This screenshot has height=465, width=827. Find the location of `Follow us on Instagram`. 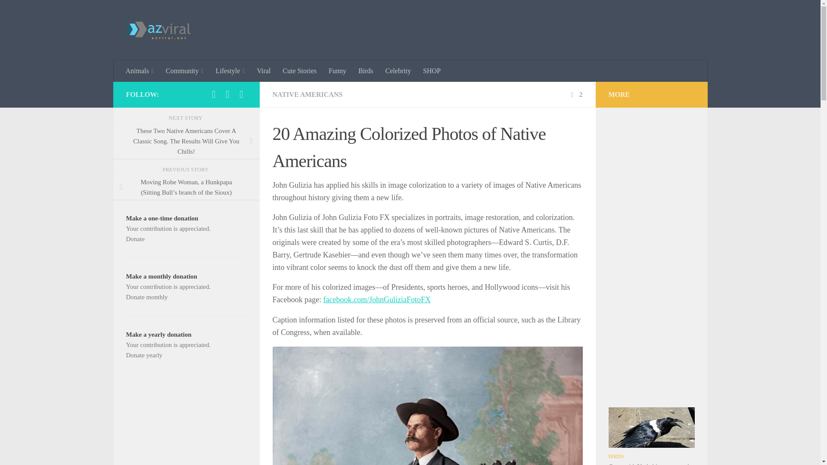

Follow us on Instagram is located at coordinates (241, 94).